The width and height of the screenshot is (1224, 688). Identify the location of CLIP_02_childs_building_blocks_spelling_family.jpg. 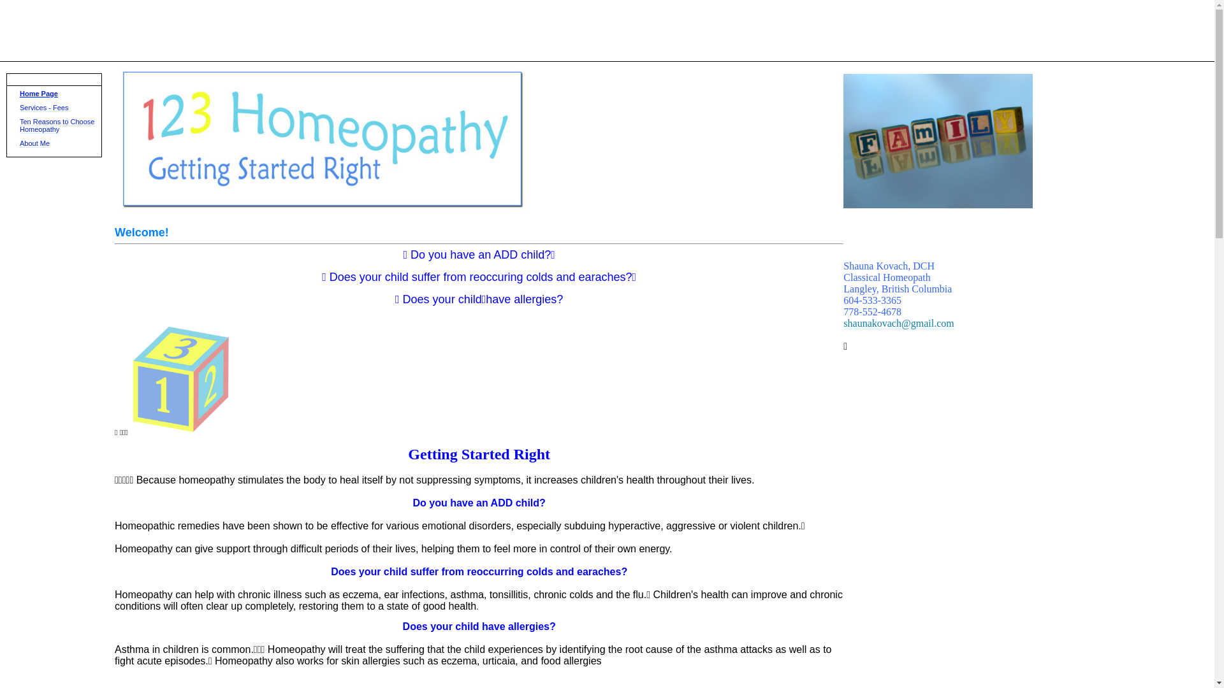
(938, 141).